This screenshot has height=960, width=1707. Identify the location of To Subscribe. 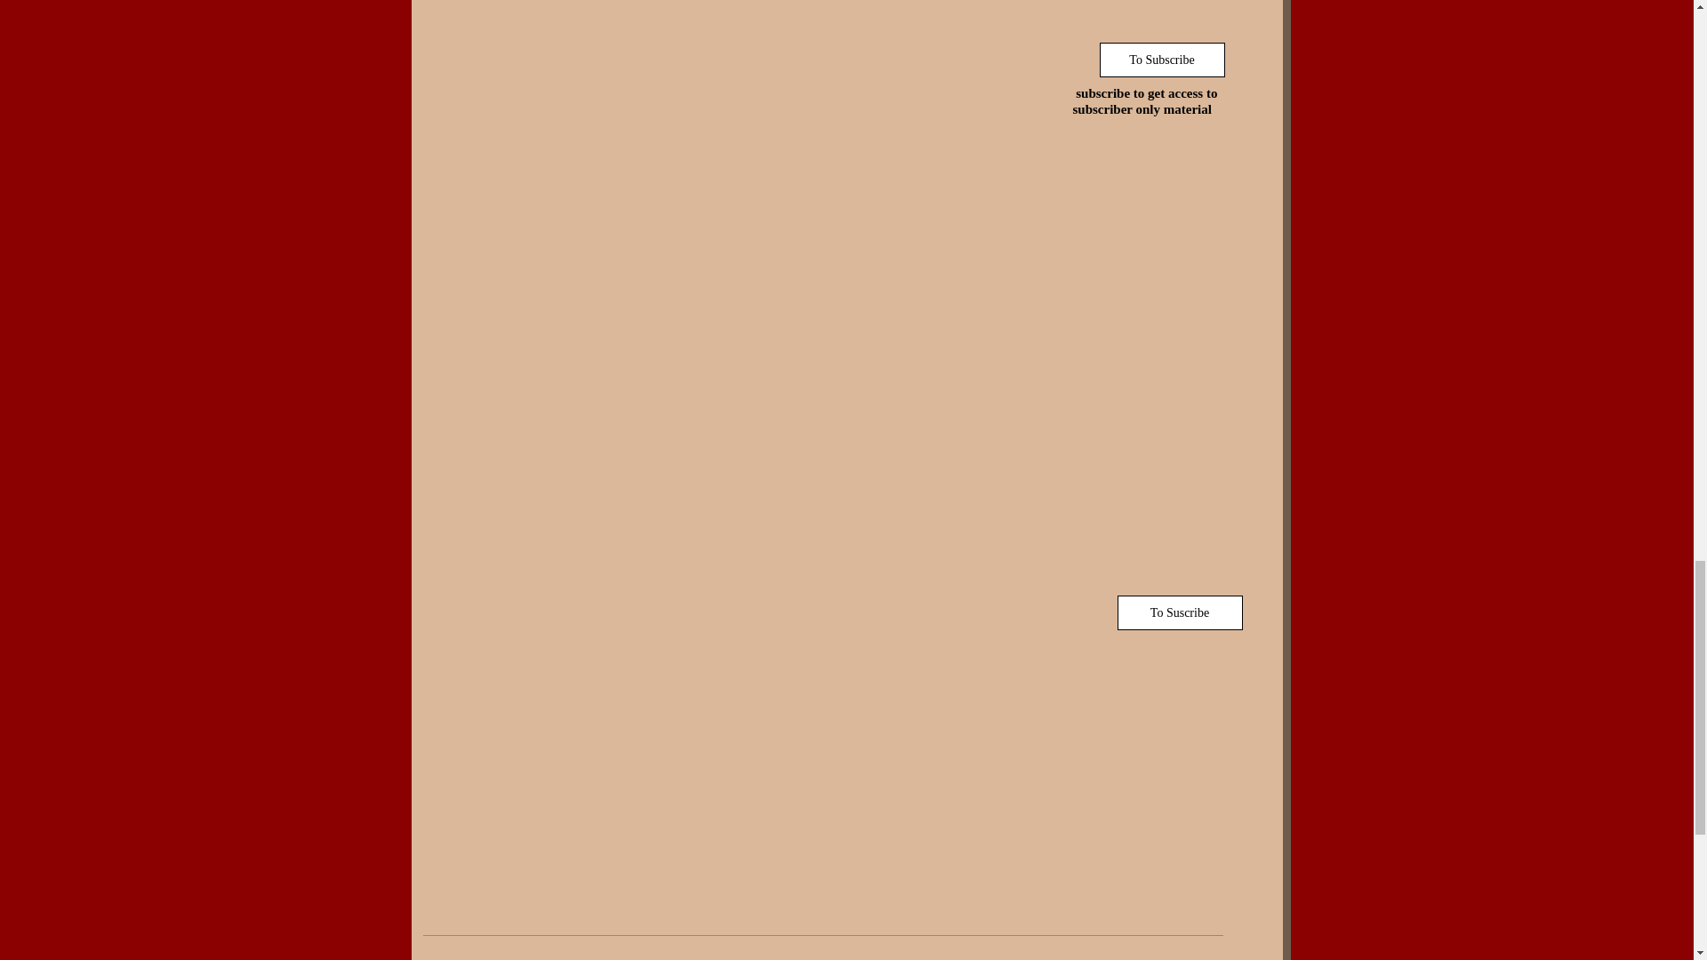
(1161, 60).